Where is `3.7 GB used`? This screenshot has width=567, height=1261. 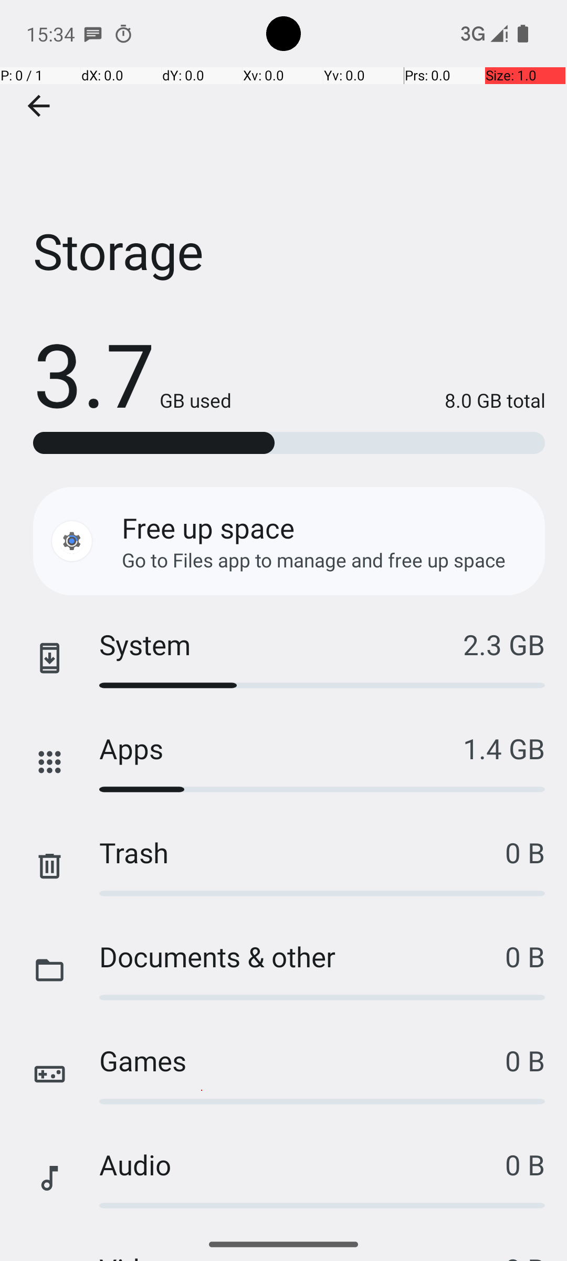 3.7 GB used is located at coordinates (132, 373).